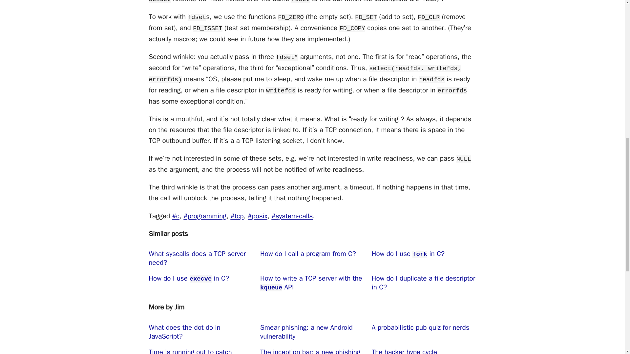  What do you see at coordinates (312, 283) in the screenshot?
I see `How to write a TCP server with the kqueue API` at bounding box center [312, 283].